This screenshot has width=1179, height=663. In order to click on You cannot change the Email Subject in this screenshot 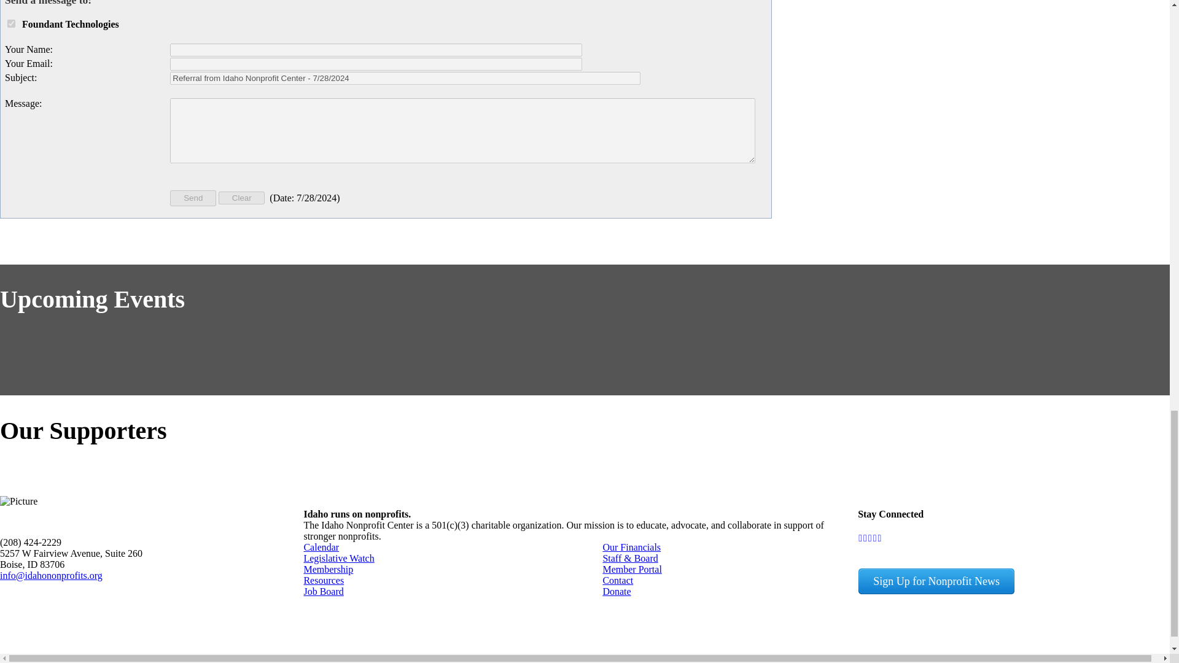, I will do `click(405, 78)`.